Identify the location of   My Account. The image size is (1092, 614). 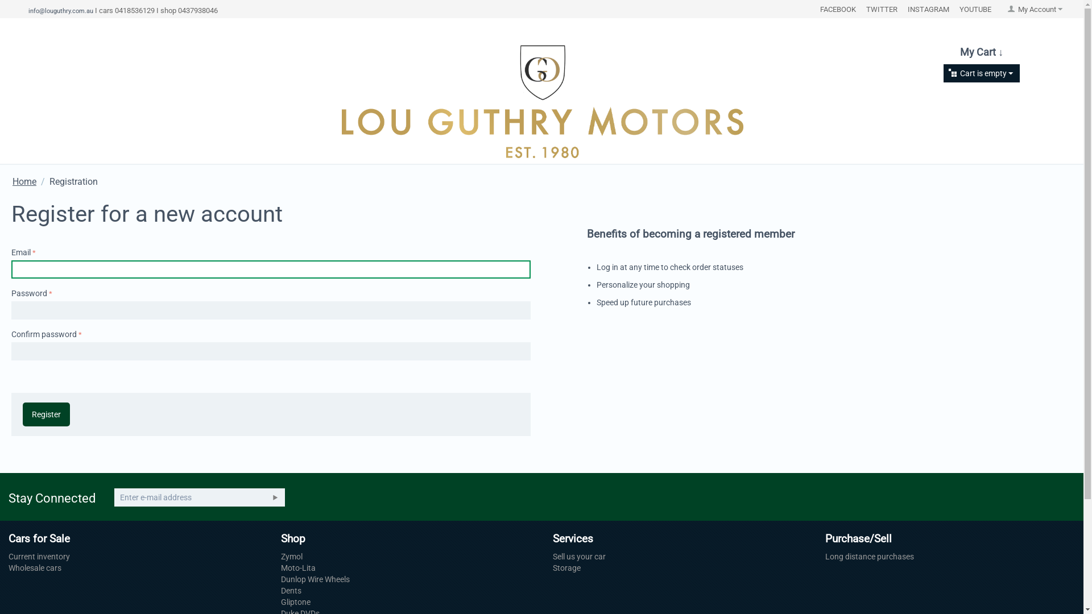
(1035, 9).